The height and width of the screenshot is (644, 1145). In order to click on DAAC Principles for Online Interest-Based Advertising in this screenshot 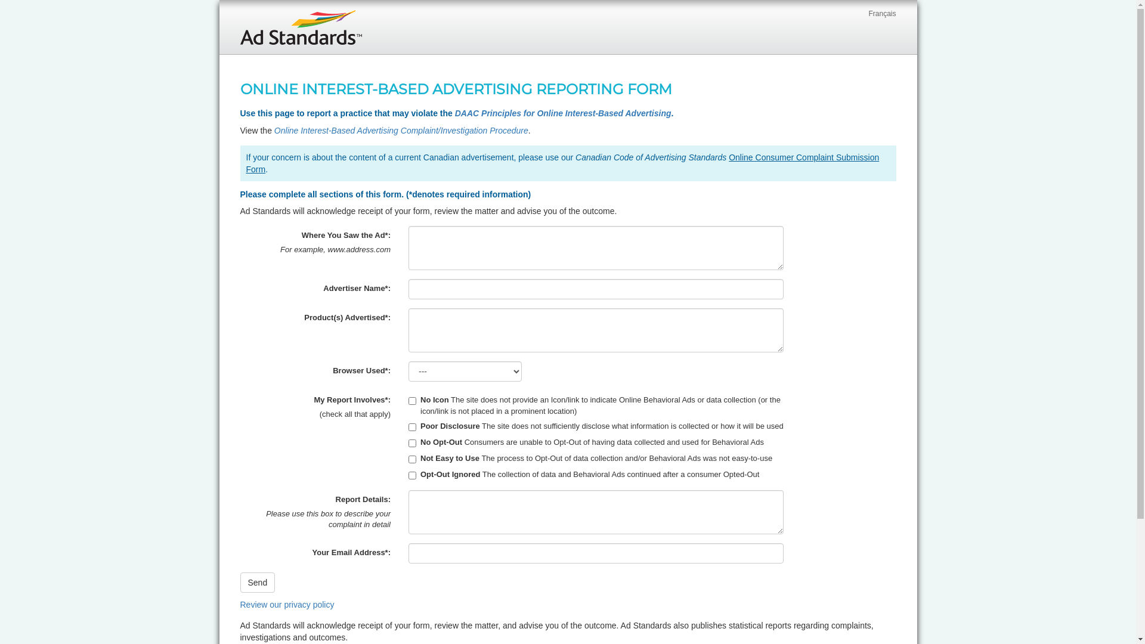, I will do `click(563, 113)`.